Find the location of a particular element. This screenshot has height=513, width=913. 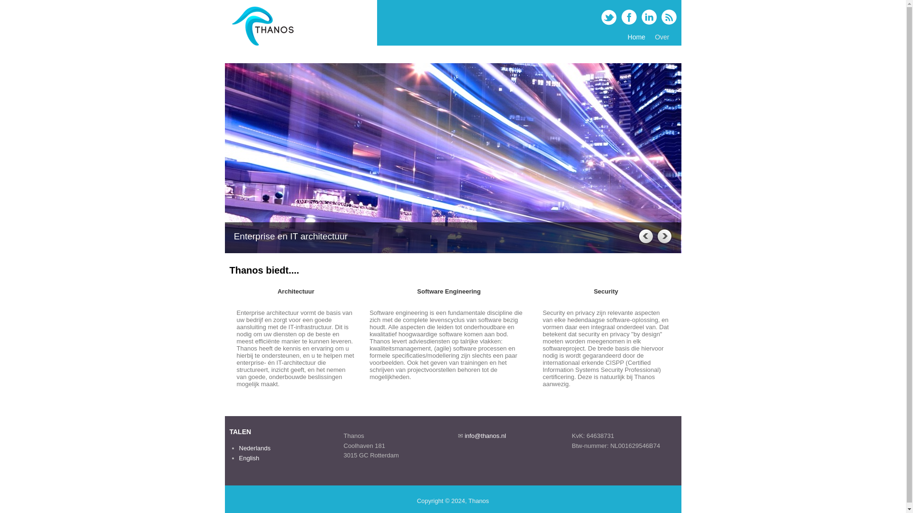

Over is located at coordinates (662, 37).